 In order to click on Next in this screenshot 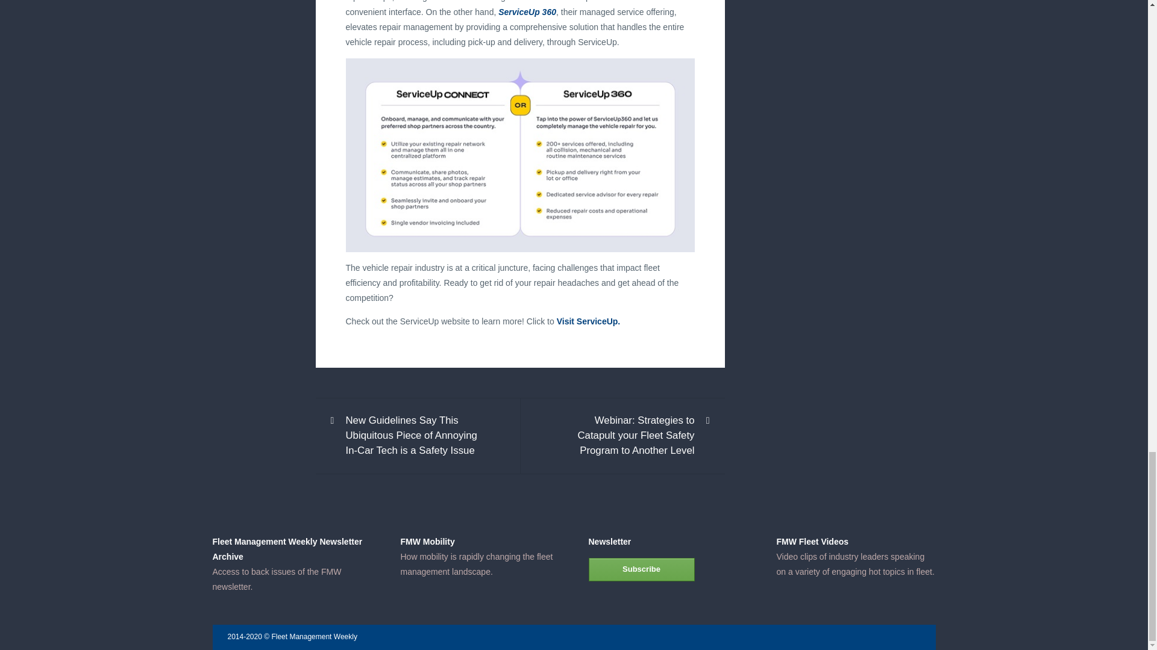, I will do `click(625, 436)`.